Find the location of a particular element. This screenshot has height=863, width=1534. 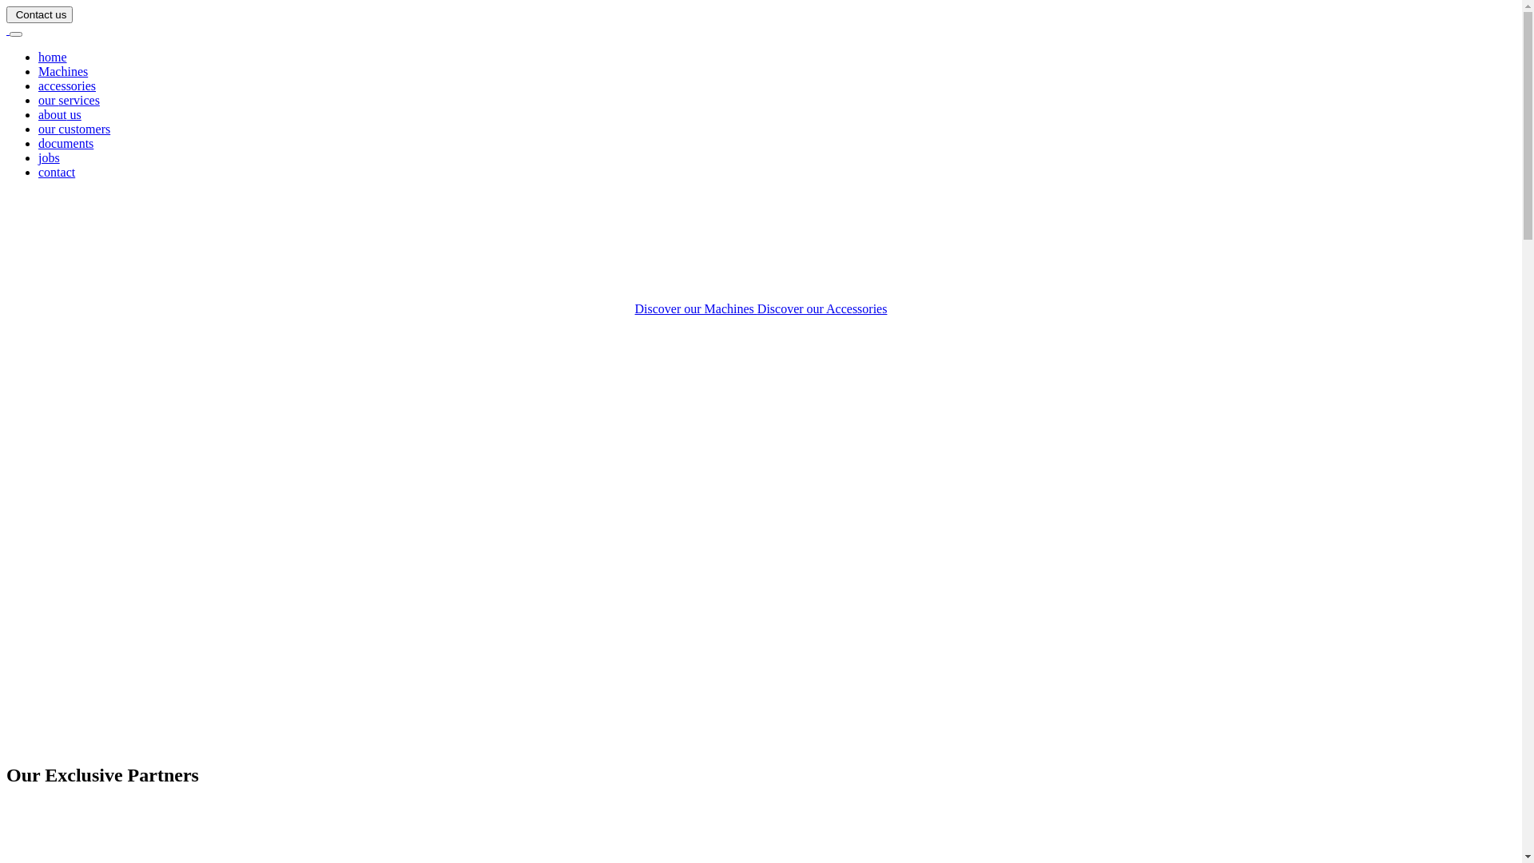

home is located at coordinates (53, 58).